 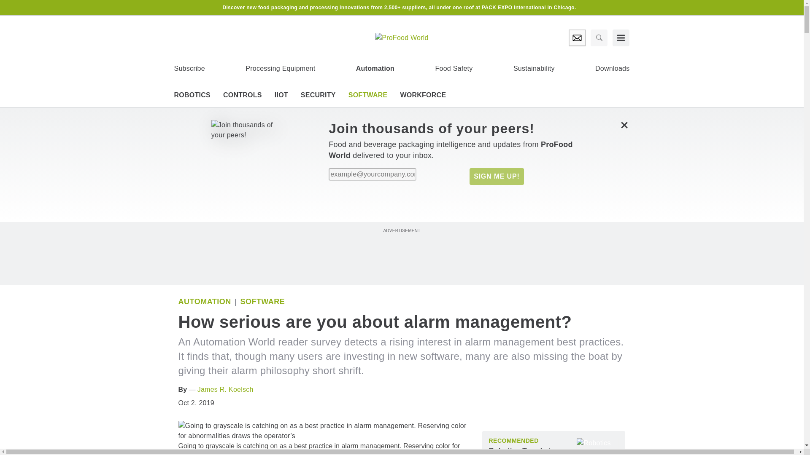 I want to click on Food Safety, so click(x=454, y=68).